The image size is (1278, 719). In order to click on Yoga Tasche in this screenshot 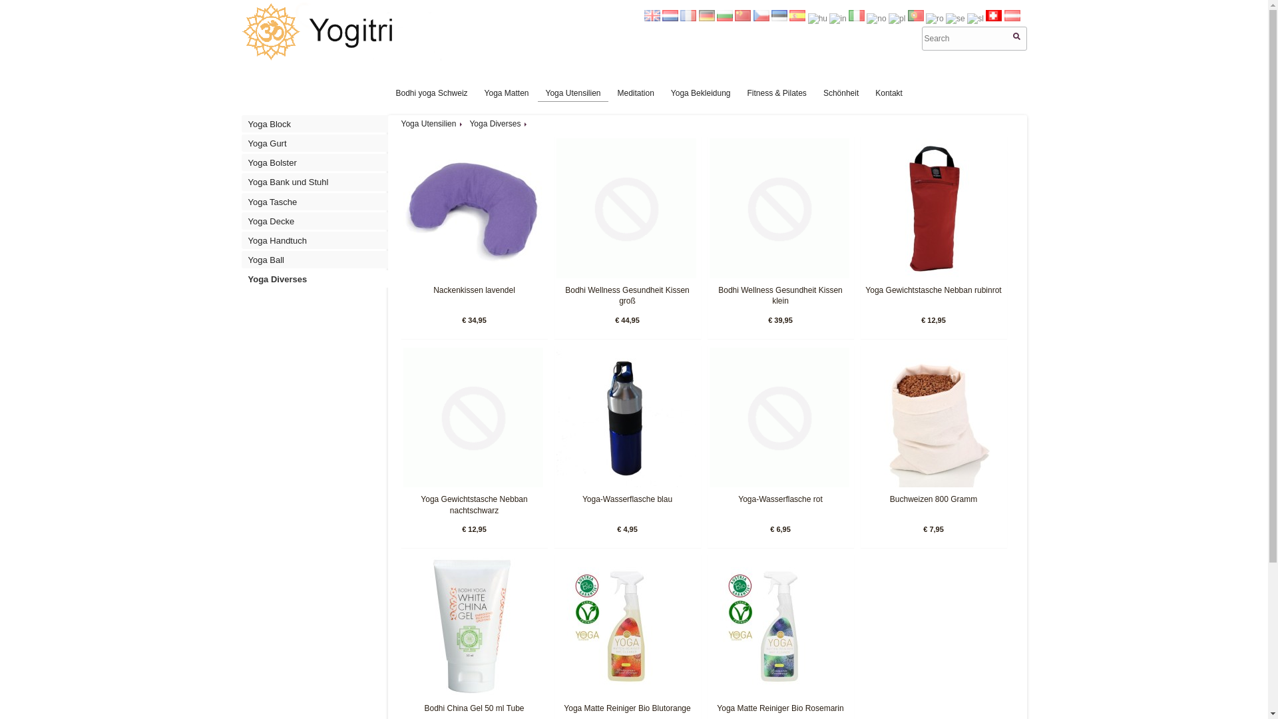, I will do `click(318, 201)`.